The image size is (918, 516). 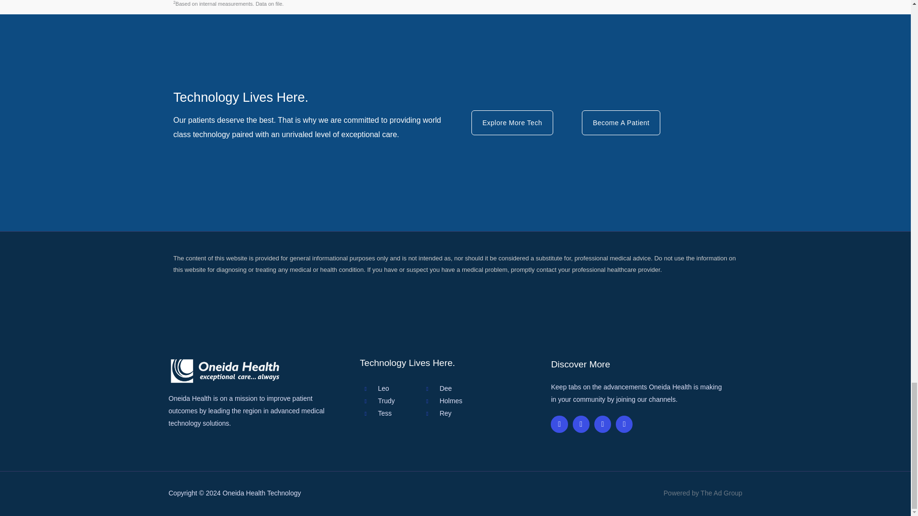 What do you see at coordinates (602, 424) in the screenshot?
I see `Youtube` at bounding box center [602, 424].